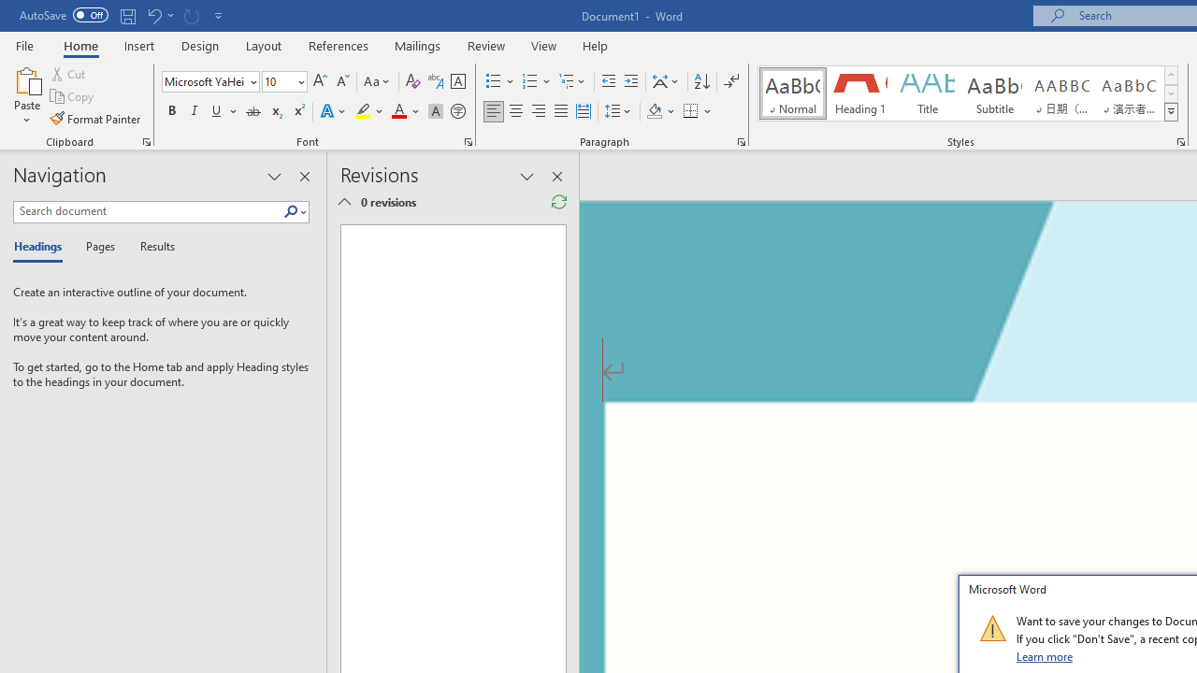  I want to click on Numbering, so click(537, 82).